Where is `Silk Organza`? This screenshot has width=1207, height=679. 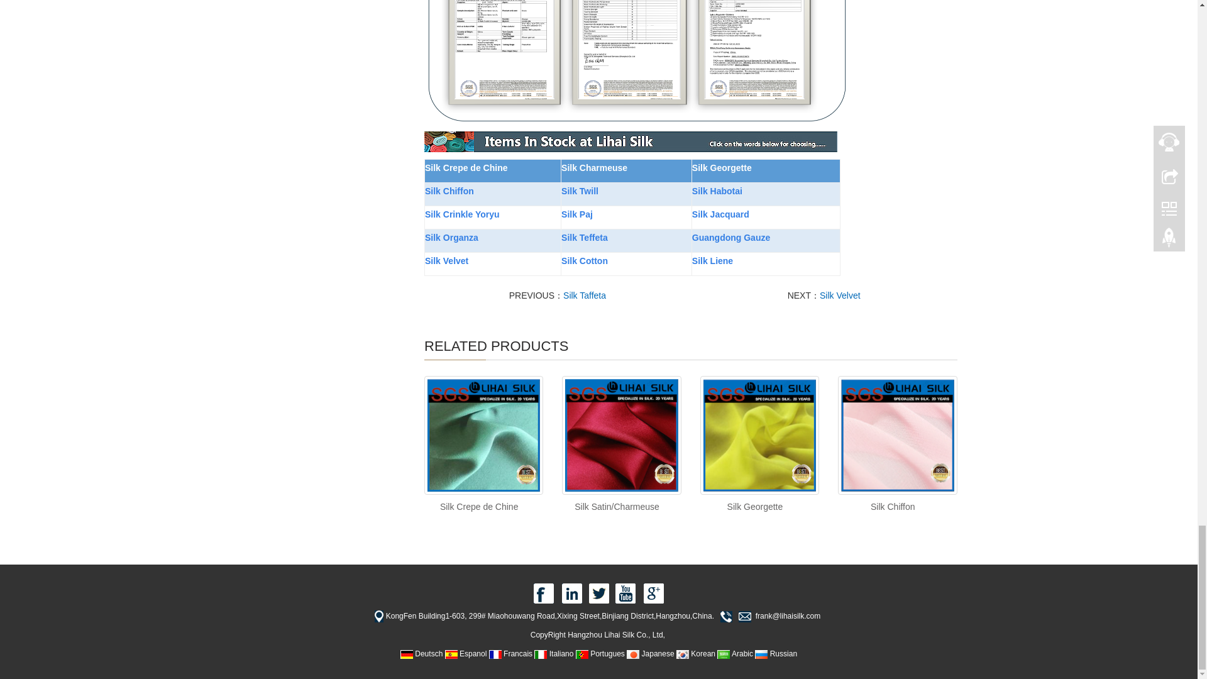
Silk Organza is located at coordinates (451, 238).